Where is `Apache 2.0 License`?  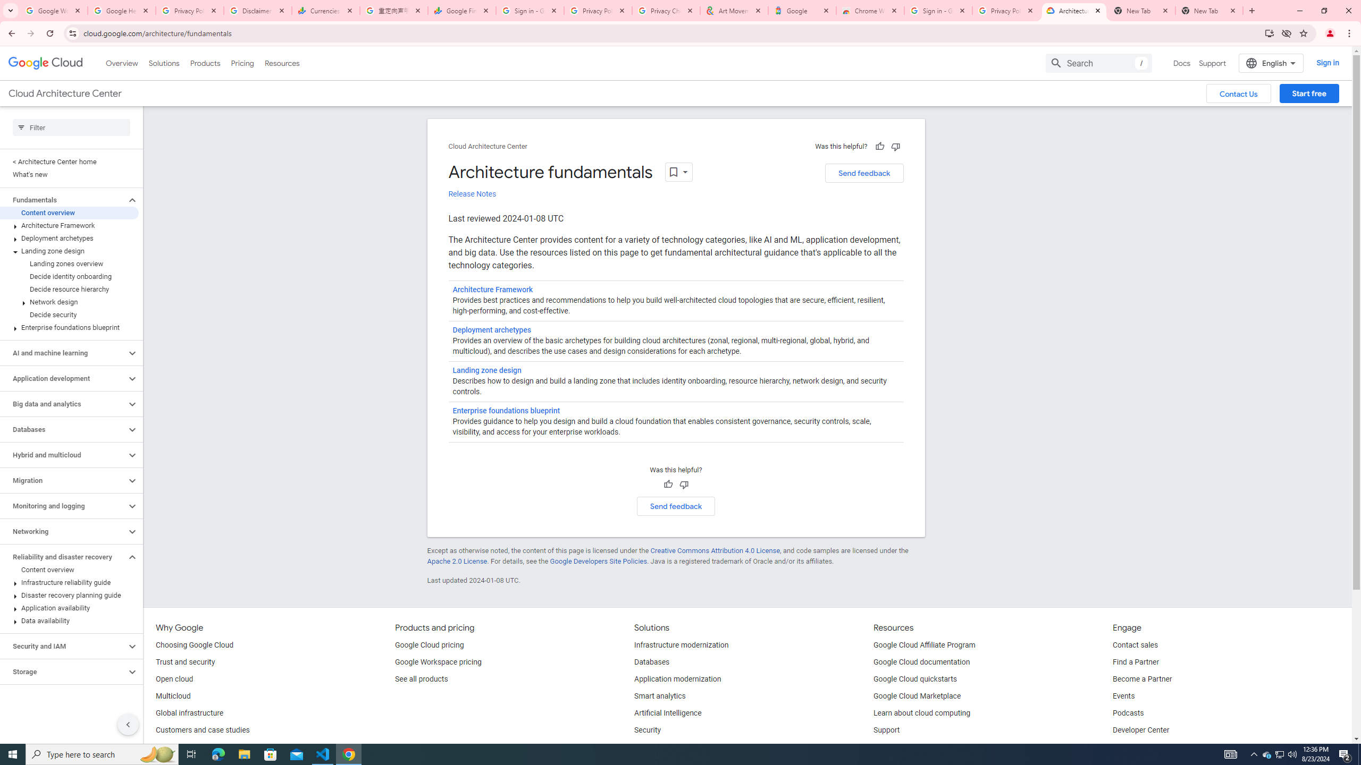
Apache 2.0 License is located at coordinates (457, 561).